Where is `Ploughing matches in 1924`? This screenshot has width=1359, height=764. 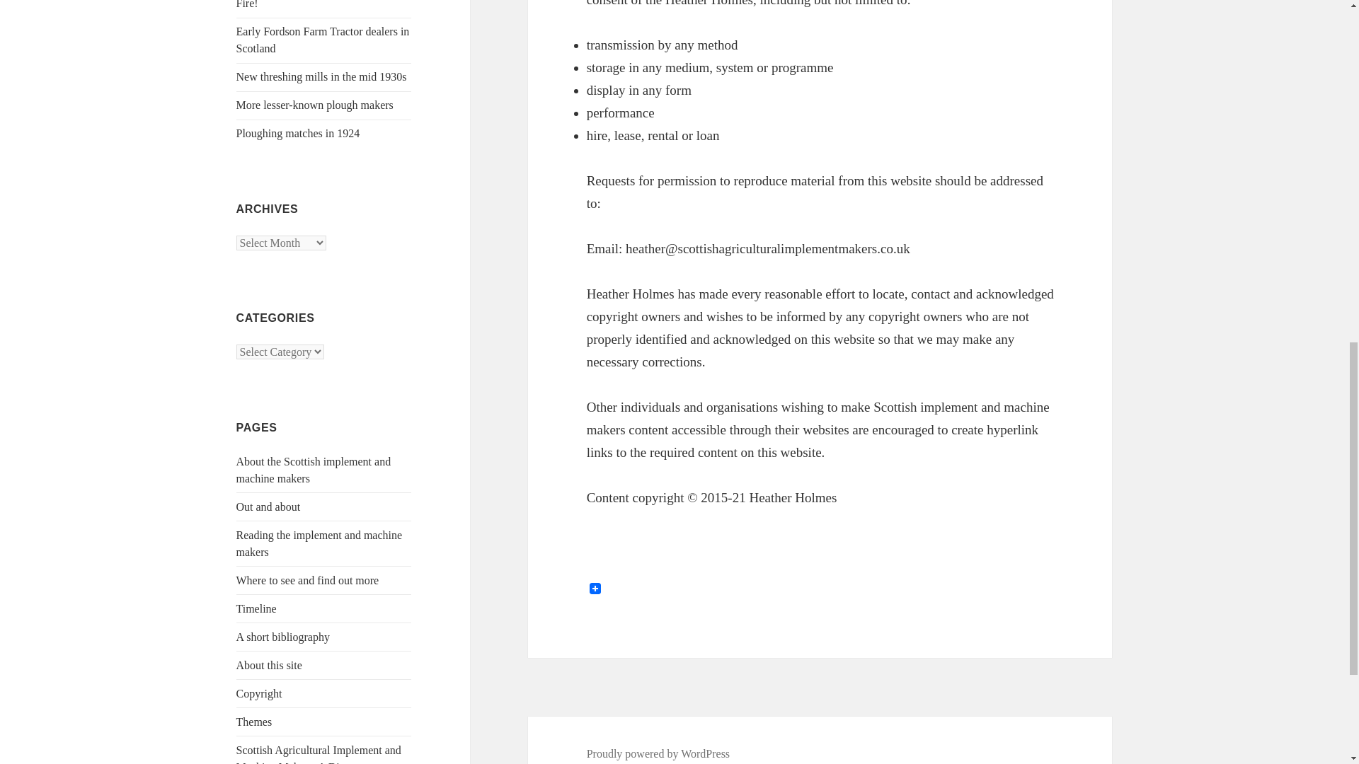
Ploughing matches in 1924 is located at coordinates (298, 133).